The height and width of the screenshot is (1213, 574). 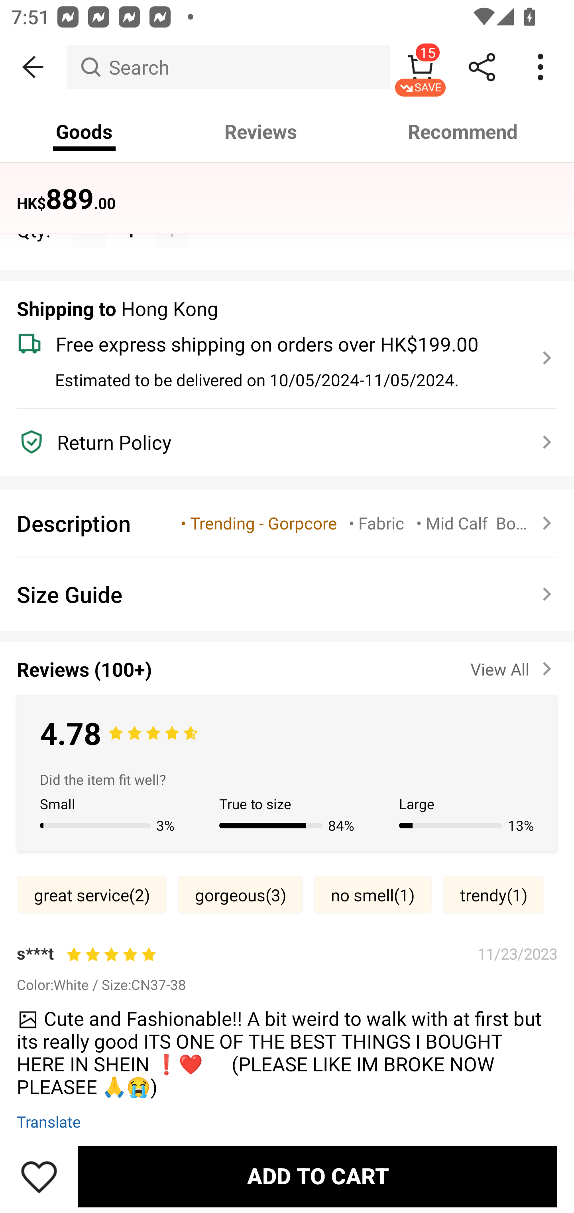 What do you see at coordinates (91, 895) in the screenshot?
I see `great service(2)` at bounding box center [91, 895].